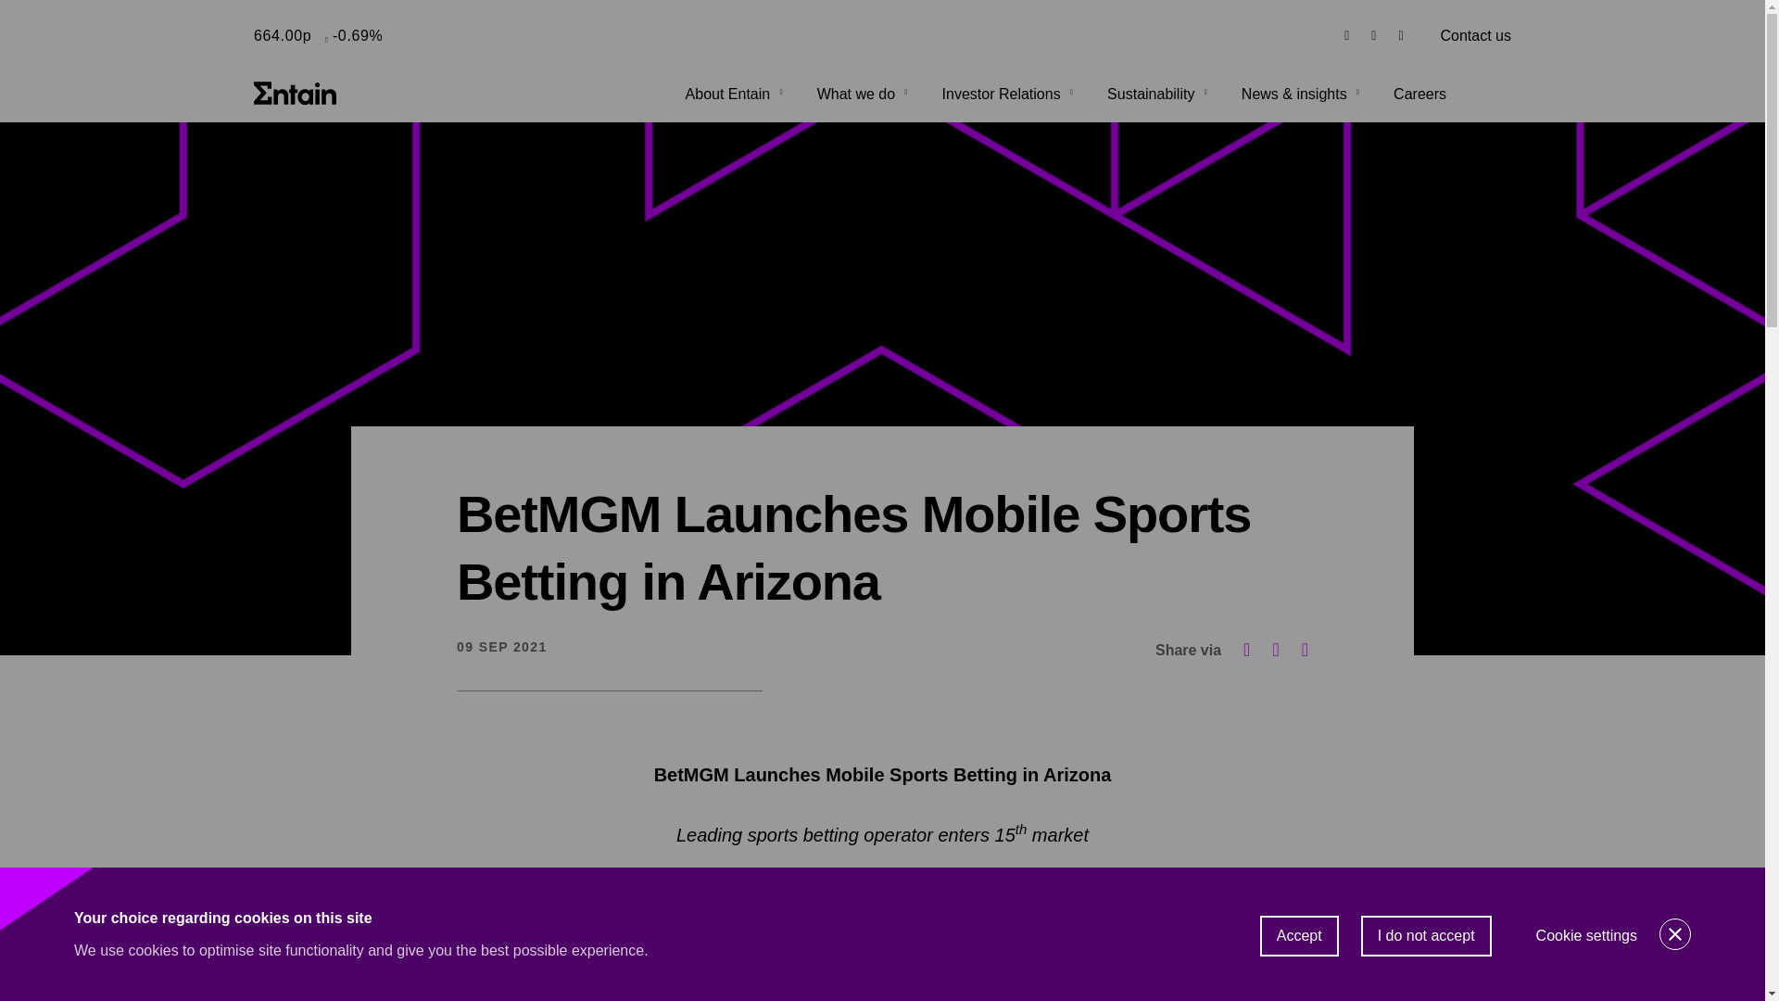  I want to click on twitter, so click(1373, 35).